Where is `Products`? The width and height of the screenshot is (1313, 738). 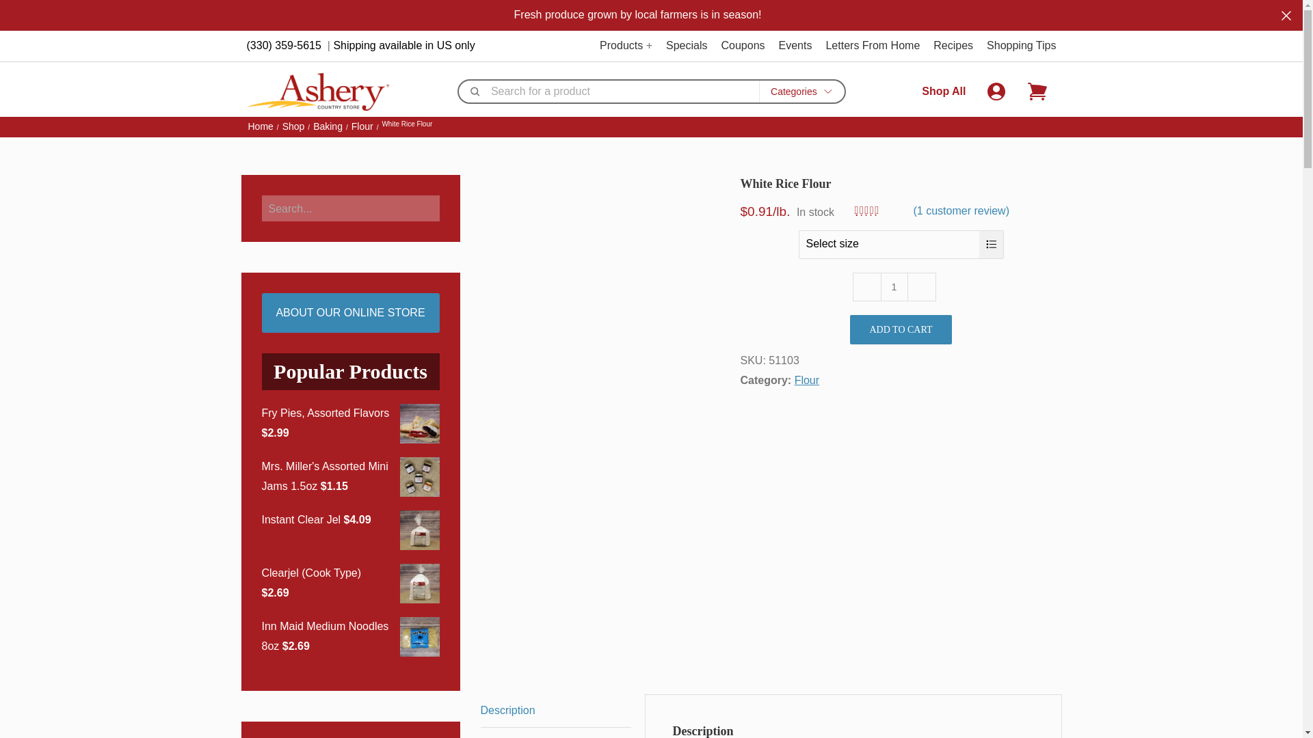
Products is located at coordinates (621, 45).